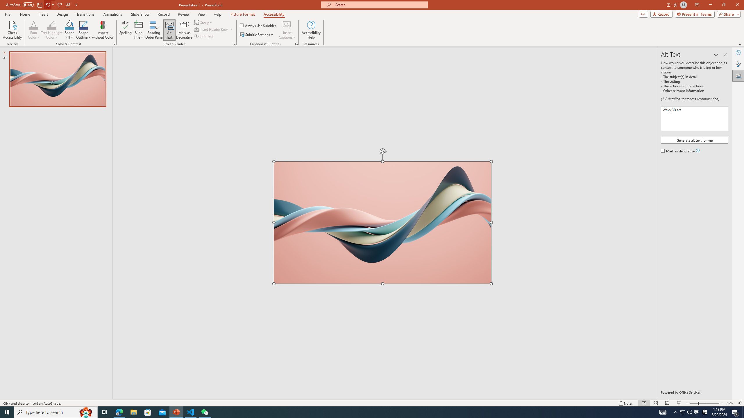  Describe the element at coordinates (243, 14) in the screenshot. I see `Picture Format` at that location.